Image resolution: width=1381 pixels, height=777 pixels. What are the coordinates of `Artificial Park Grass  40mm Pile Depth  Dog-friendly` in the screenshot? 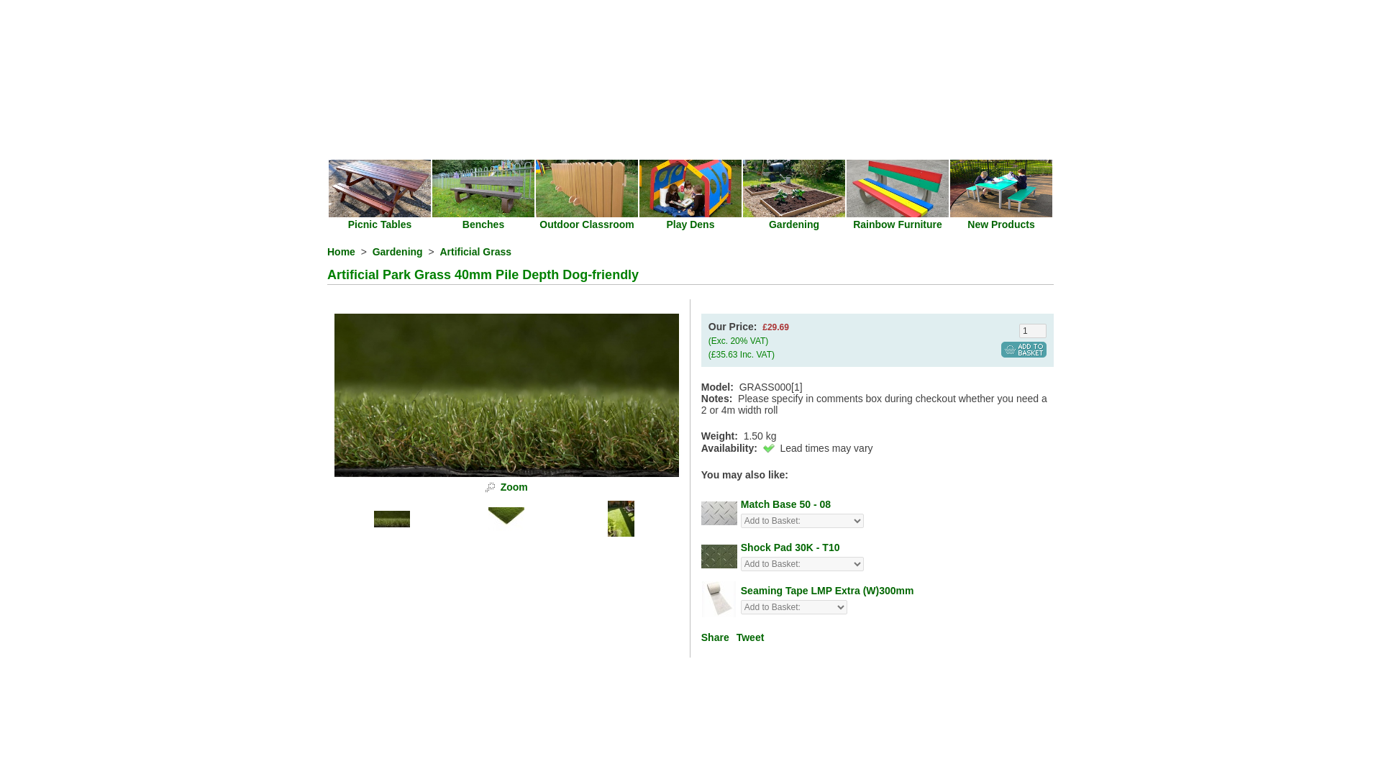 It's located at (506, 473).